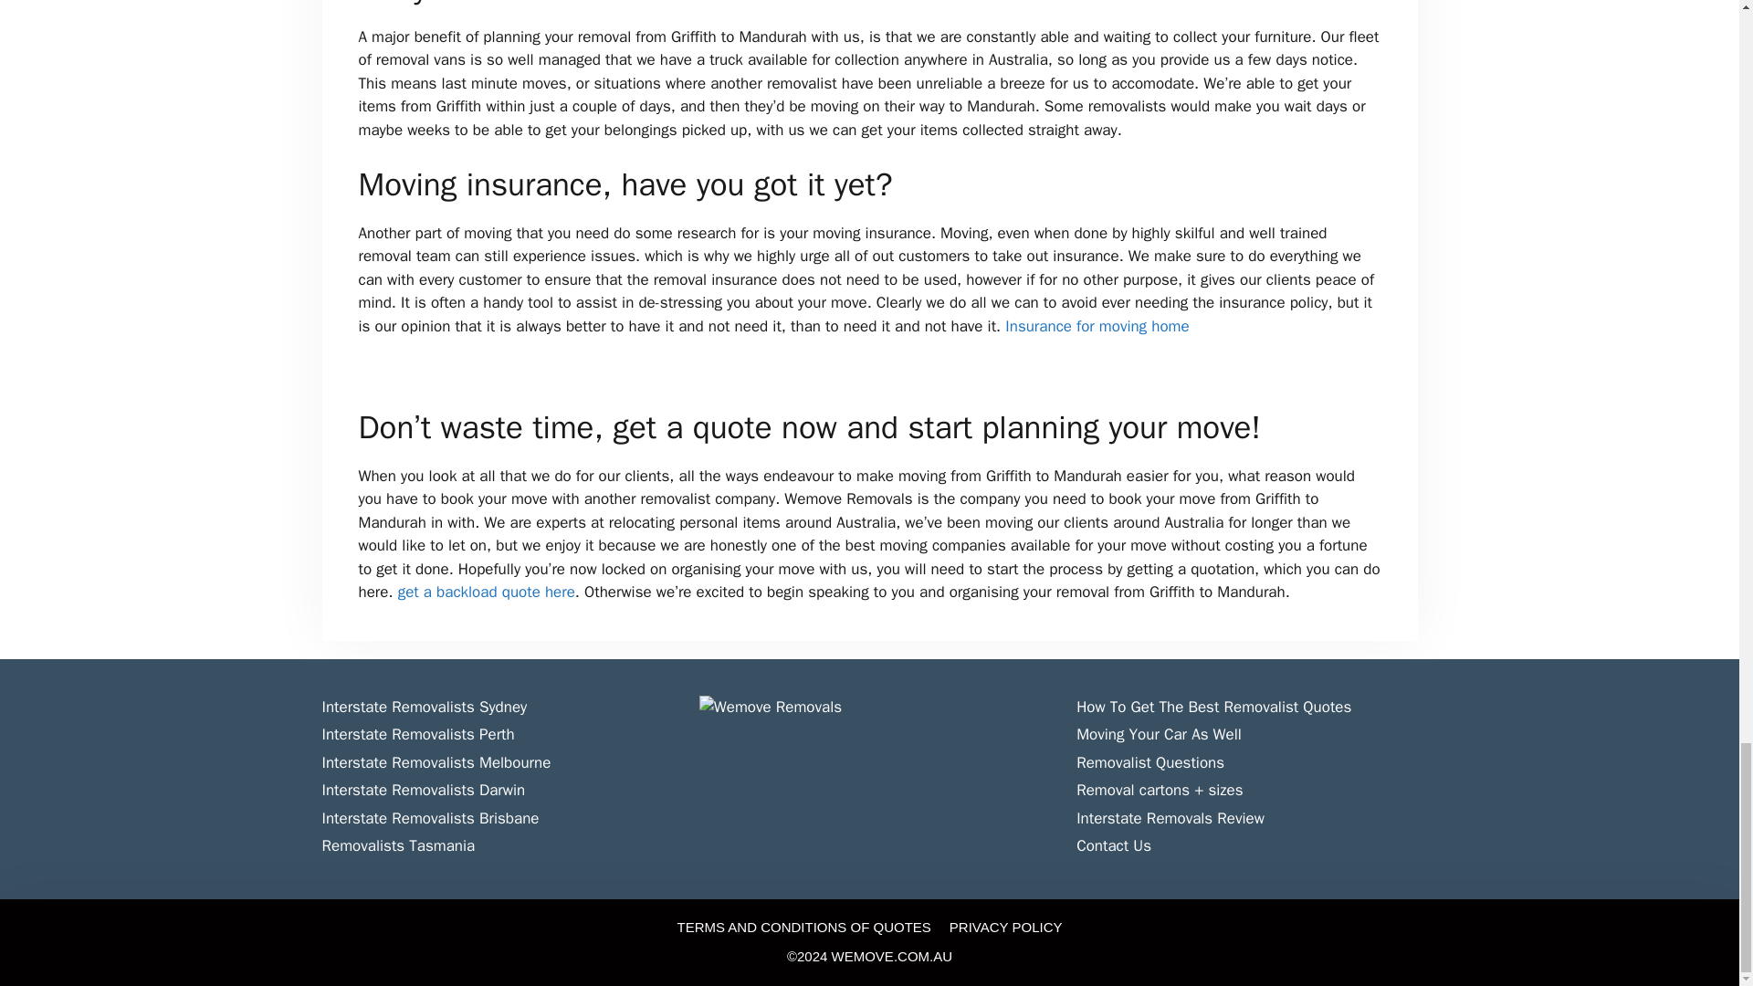 This screenshot has width=1753, height=986. I want to click on Interstate Removalists Brisbane, so click(429, 818).